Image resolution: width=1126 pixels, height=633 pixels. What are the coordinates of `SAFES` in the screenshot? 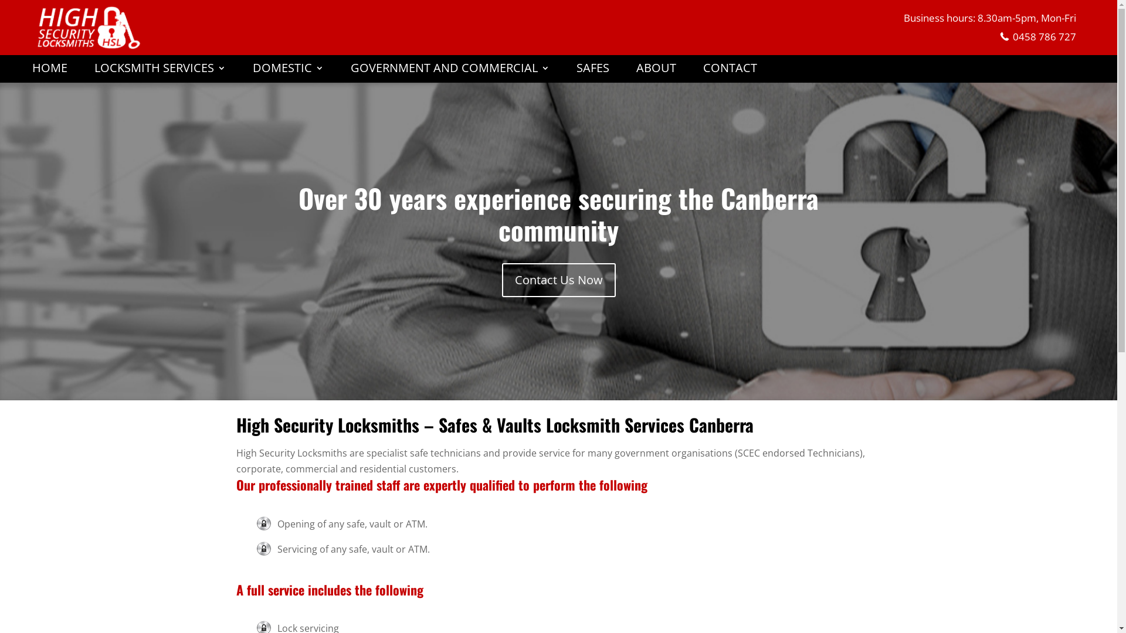 It's located at (593, 73).